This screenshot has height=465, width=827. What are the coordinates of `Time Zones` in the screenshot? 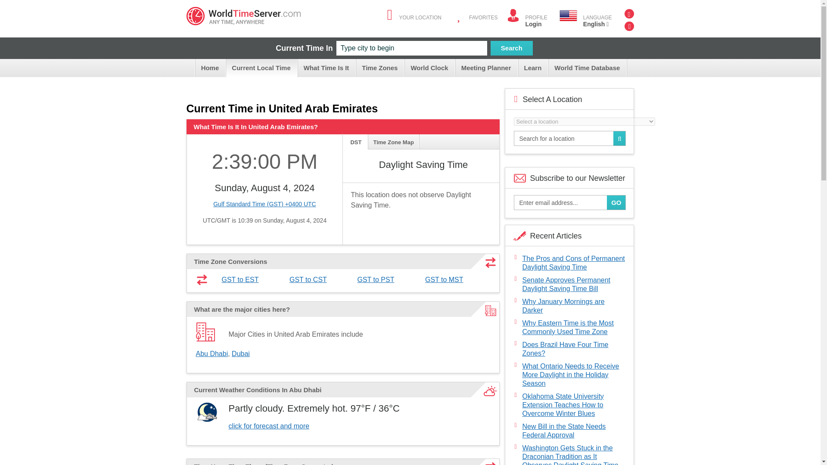 It's located at (381, 68).